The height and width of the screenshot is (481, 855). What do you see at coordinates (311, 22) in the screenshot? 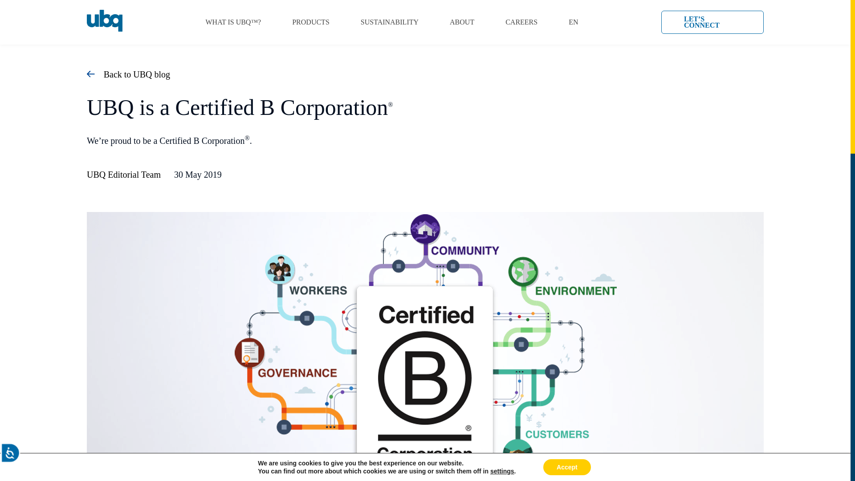
I see `PRODUCTS` at bounding box center [311, 22].